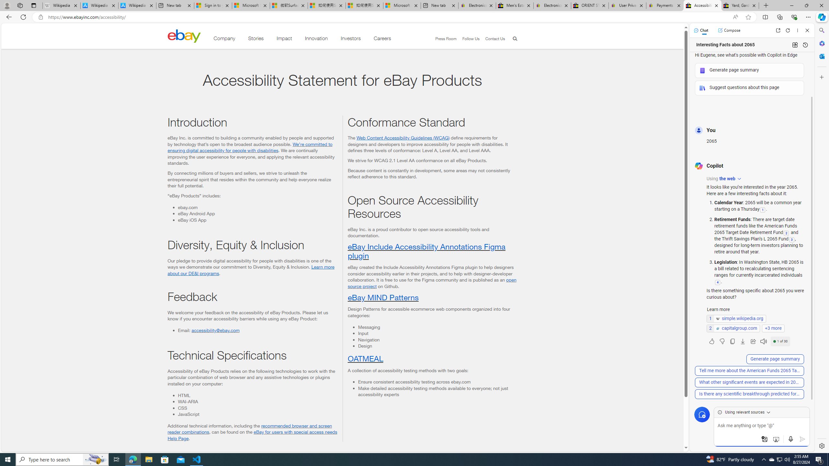 Image resolution: width=829 pixels, height=466 pixels. I want to click on Follow Us, so click(468, 39).